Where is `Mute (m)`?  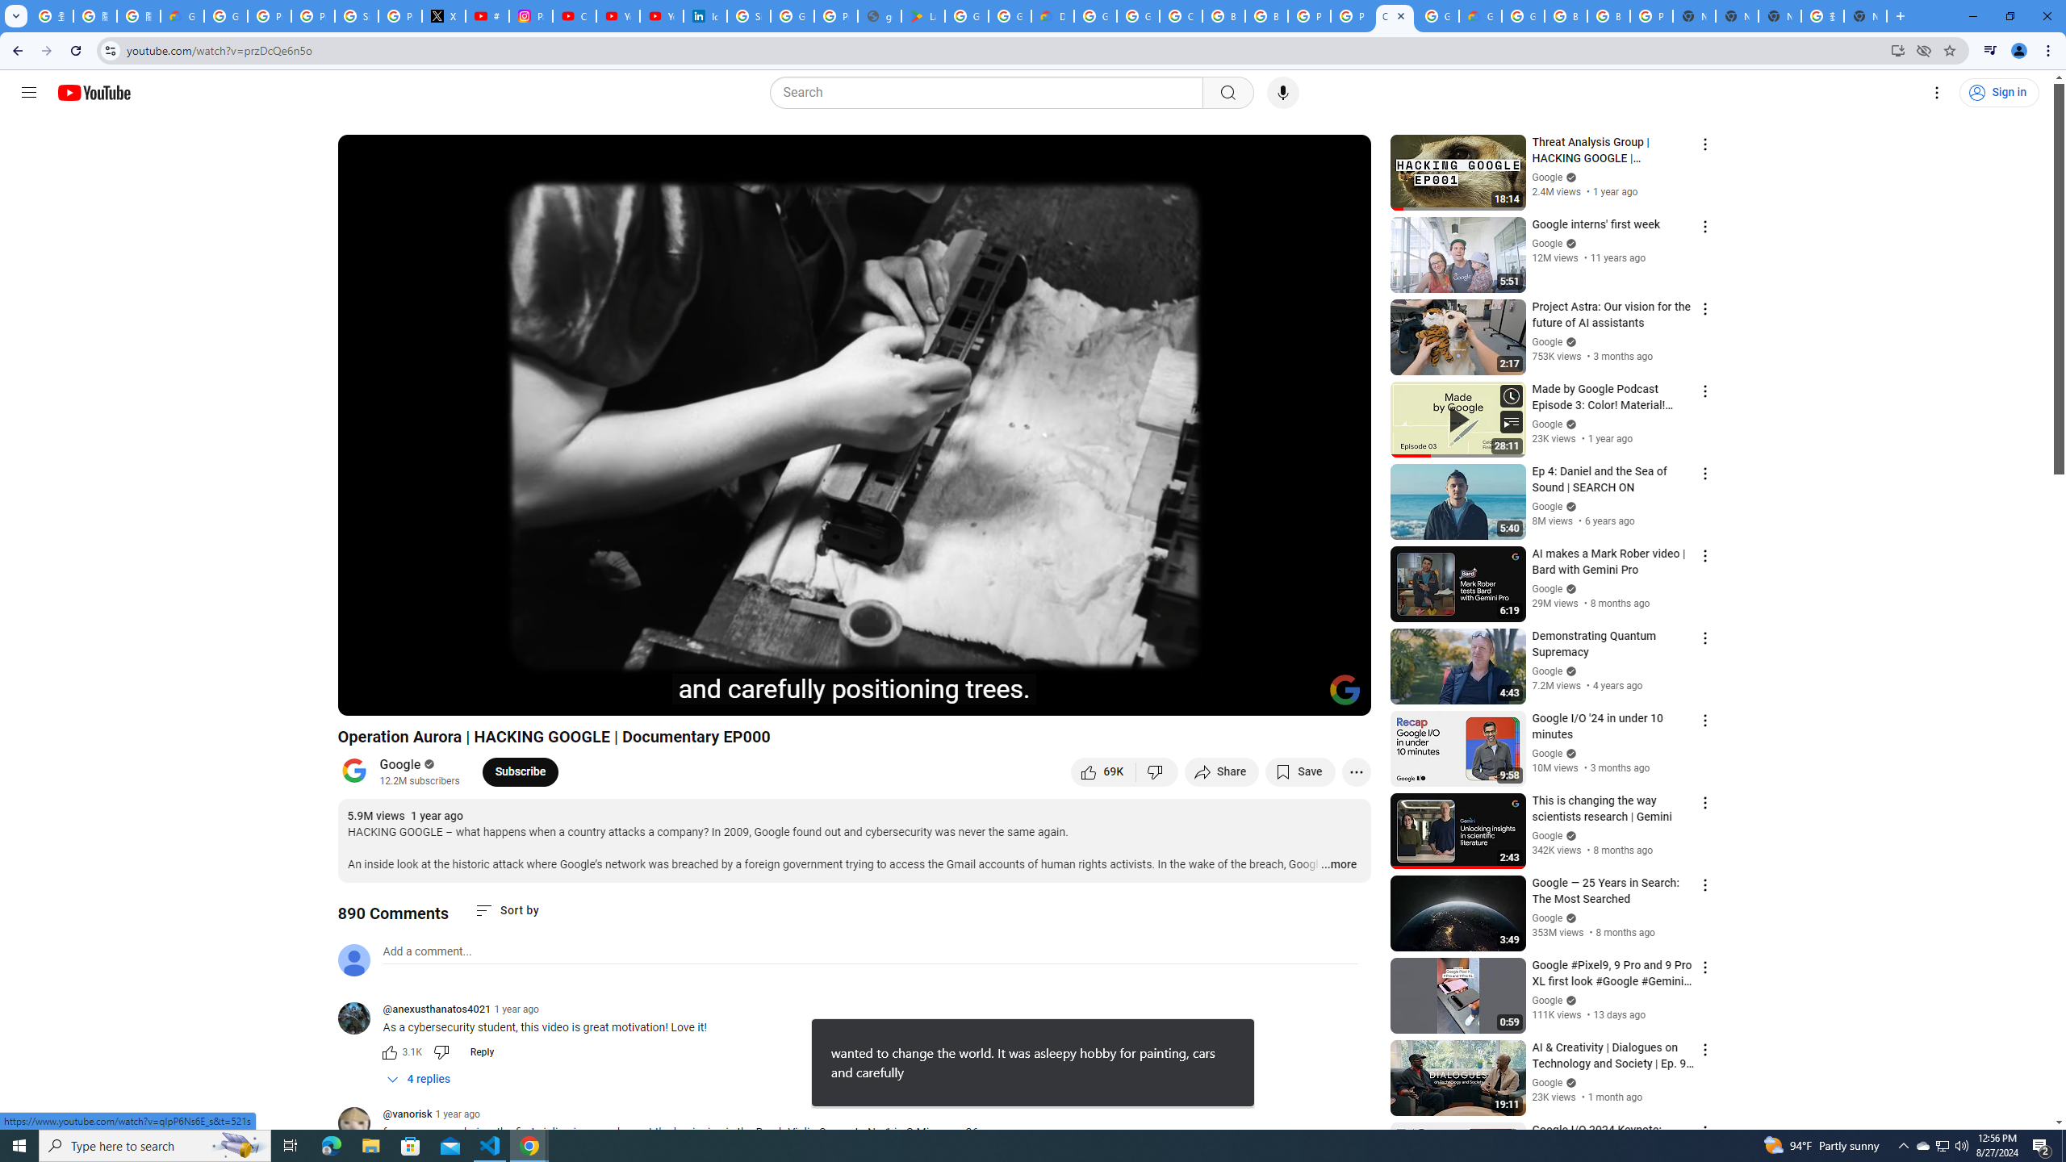
Mute (m) is located at coordinates (442, 696).